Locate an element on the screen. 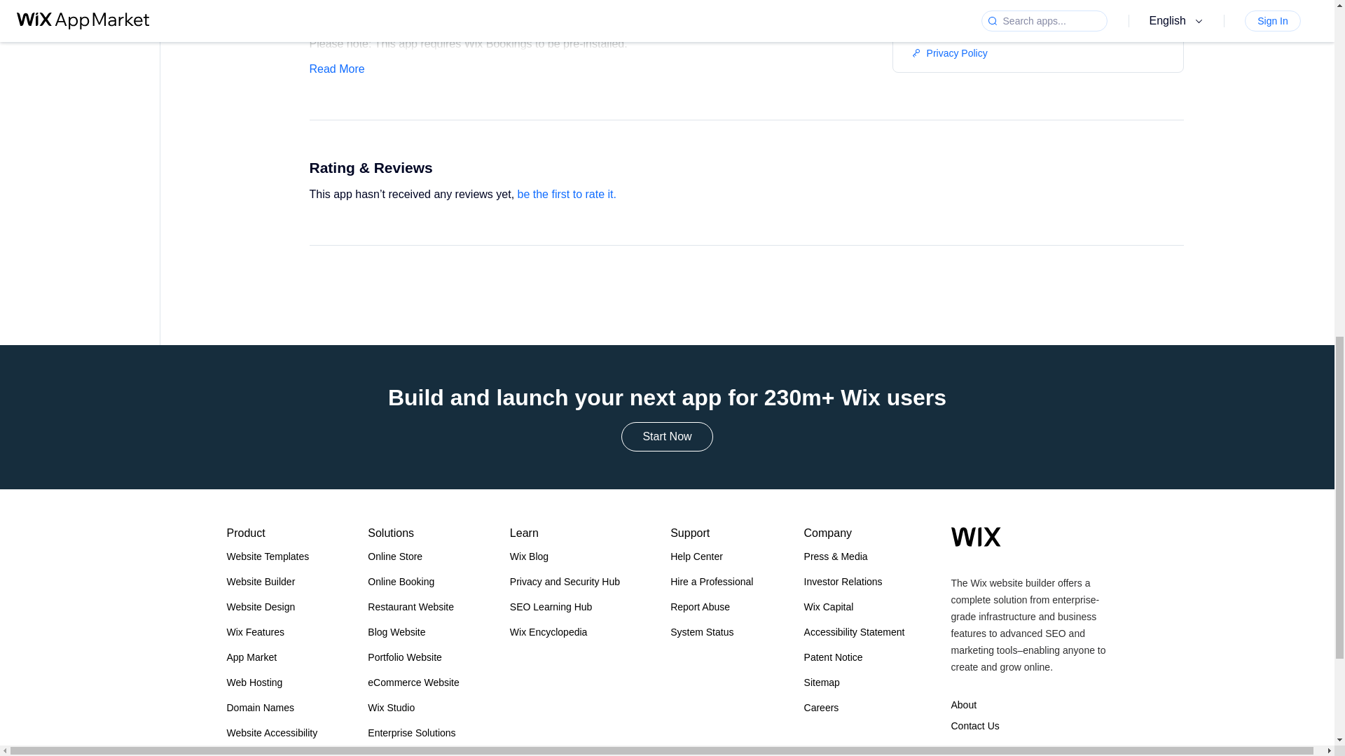 The height and width of the screenshot is (756, 1345). Wix.com is located at coordinates (975, 536).